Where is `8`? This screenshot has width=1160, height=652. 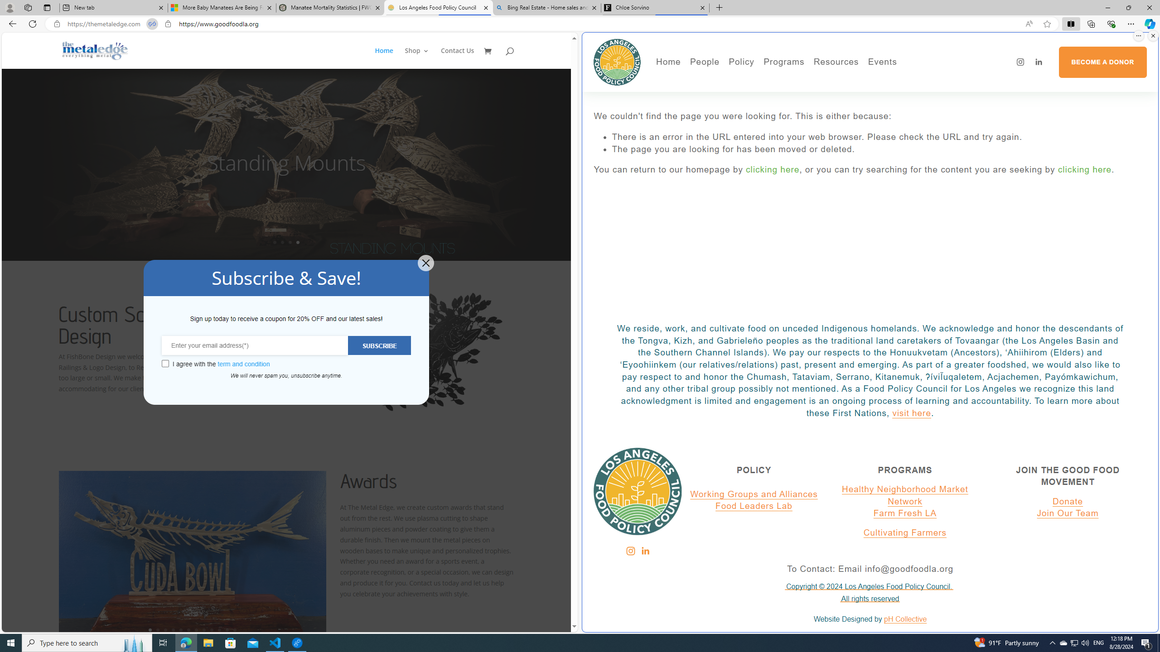
8 is located at coordinates (204, 629).